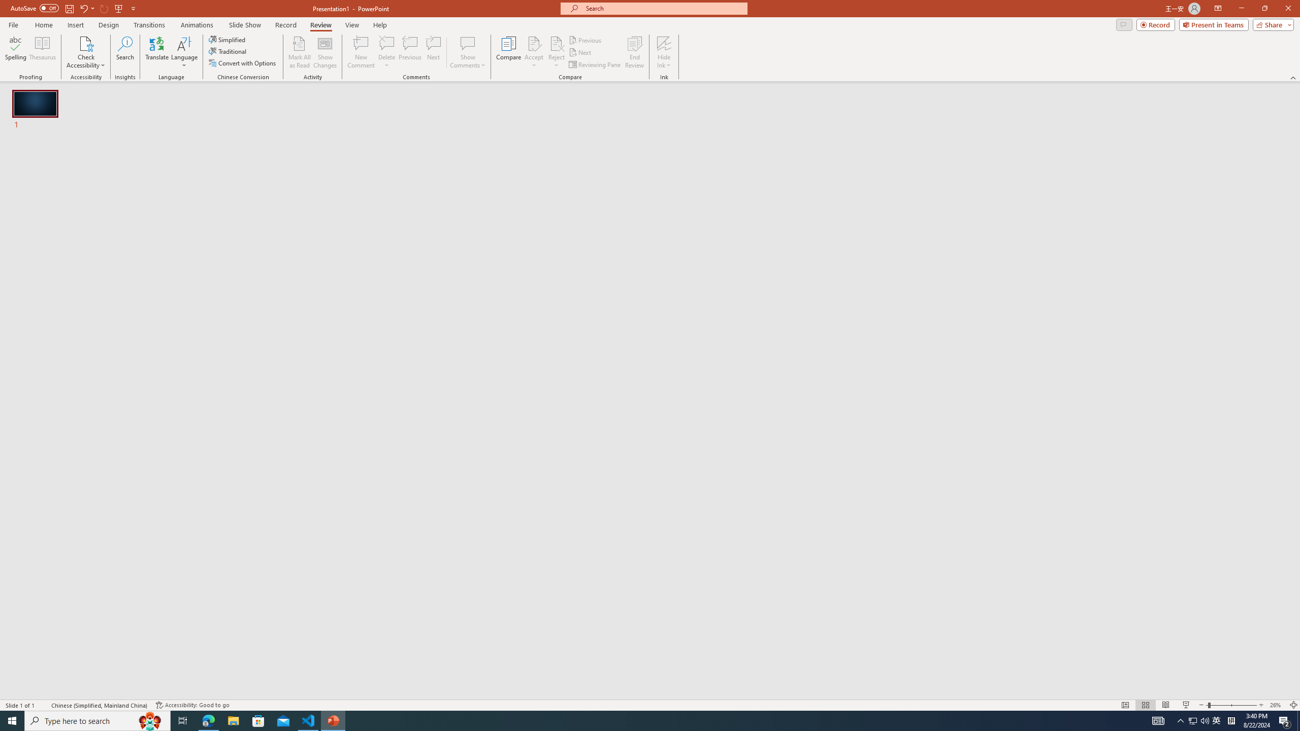  What do you see at coordinates (1277, 705) in the screenshot?
I see `Zoom 26%` at bounding box center [1277, 705].